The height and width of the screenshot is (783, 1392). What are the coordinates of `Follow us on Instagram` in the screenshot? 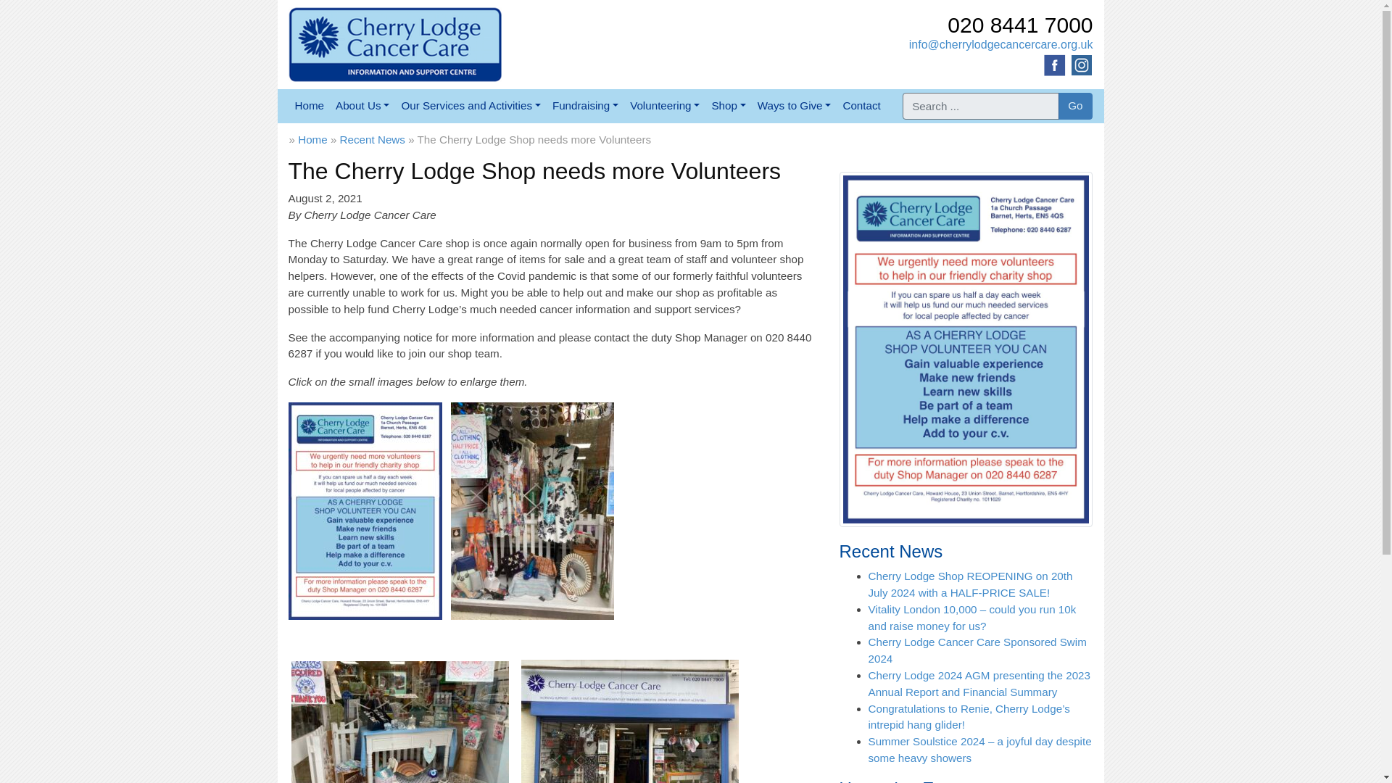 It's located at (1082, 64).